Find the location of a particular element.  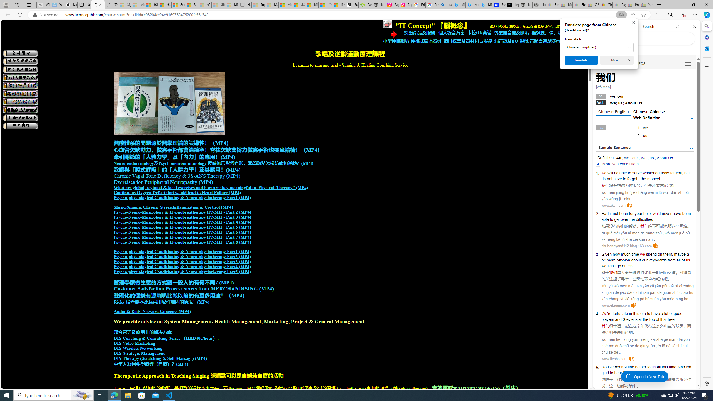

You is located at coordinates (605, 367).